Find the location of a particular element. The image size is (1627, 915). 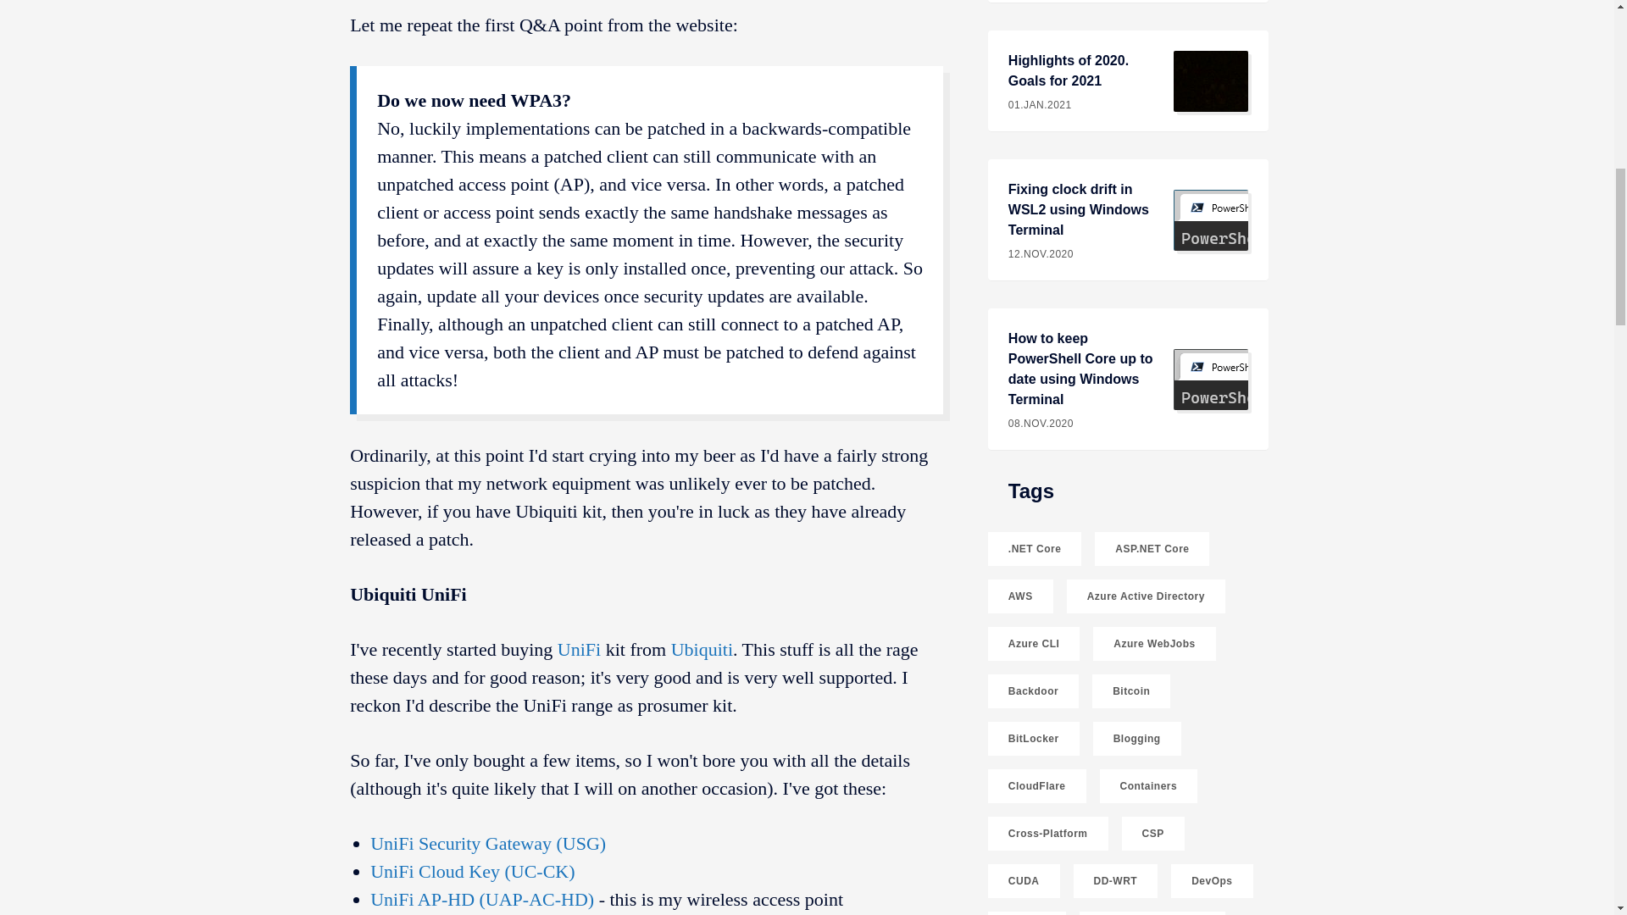

08 November 2020 is located at coordinates (1128, 80).